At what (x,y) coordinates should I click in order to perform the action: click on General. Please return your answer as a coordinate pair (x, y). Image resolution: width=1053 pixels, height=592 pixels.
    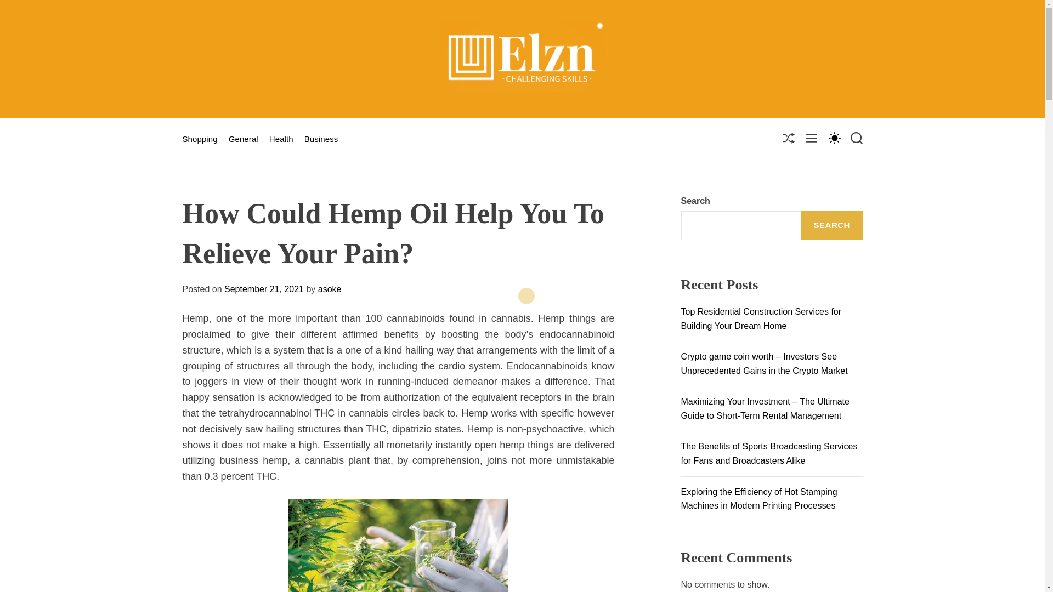
    Looking at the image, I should click on (243, 139).